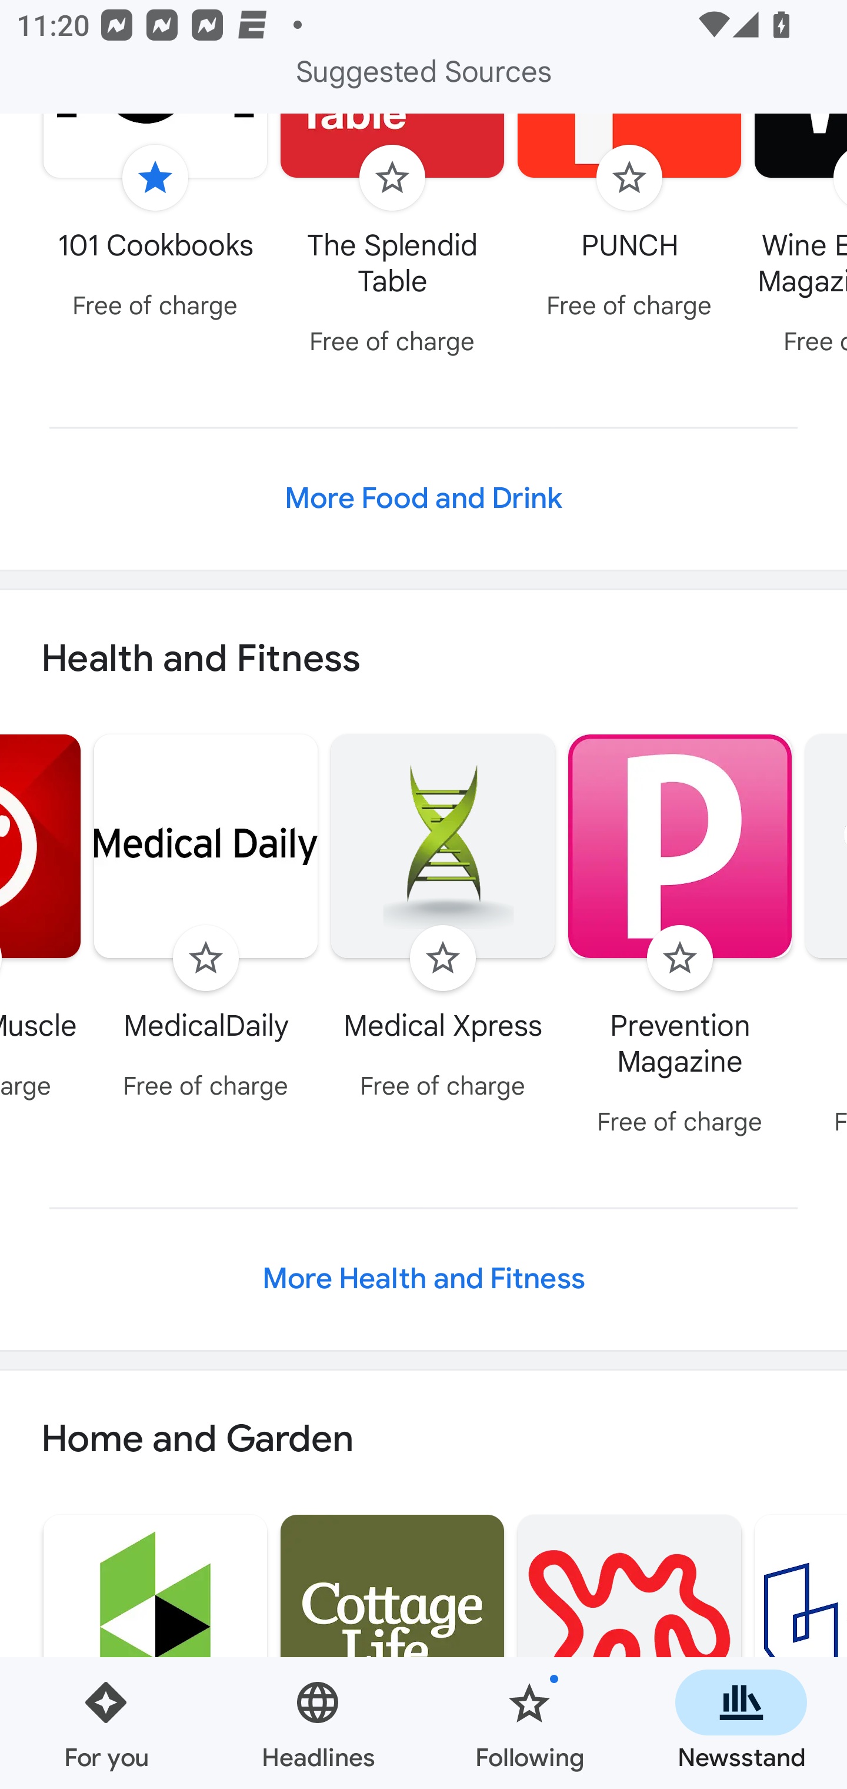 This screenshot has width=847, height=1789. Describe the element at coordinates (155, 178) in the screenshot. I see `Unfollow` at that location.